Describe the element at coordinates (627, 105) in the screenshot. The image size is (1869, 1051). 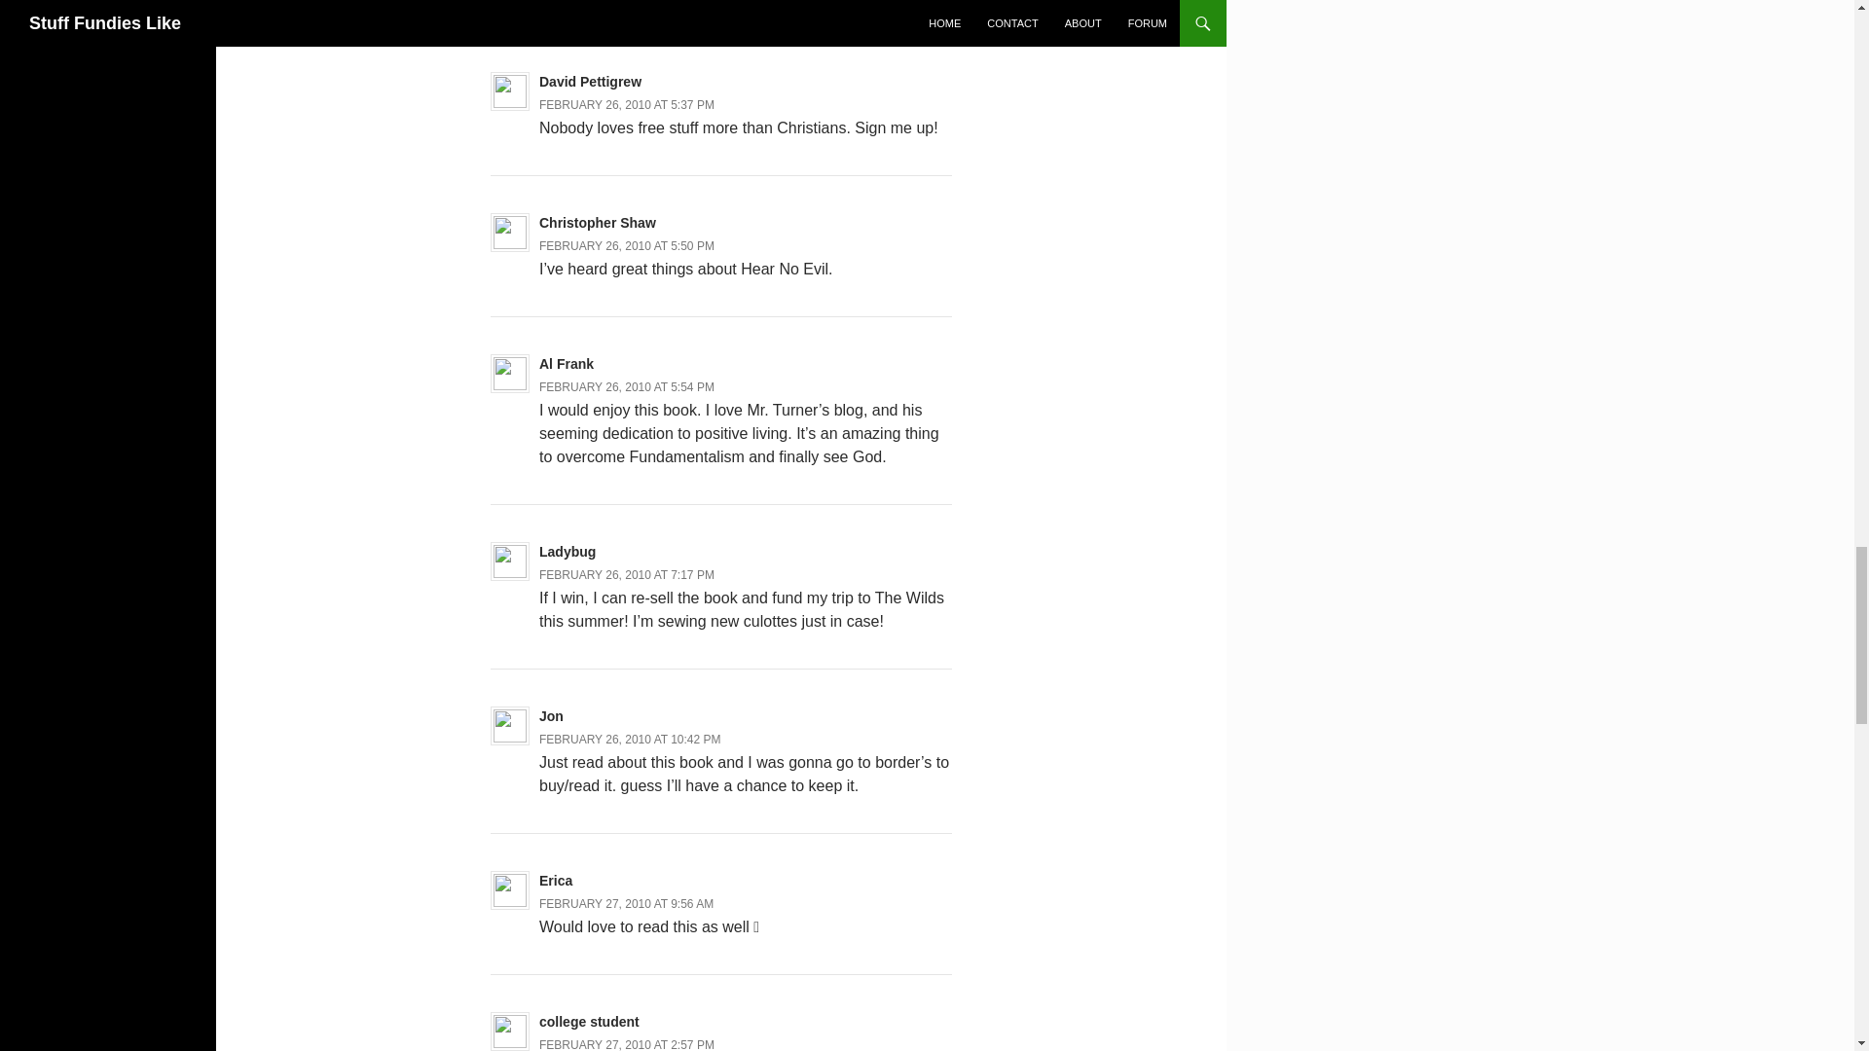
I see `FEBRUARY 26, 2010 AT 5:37 PM` at that location.